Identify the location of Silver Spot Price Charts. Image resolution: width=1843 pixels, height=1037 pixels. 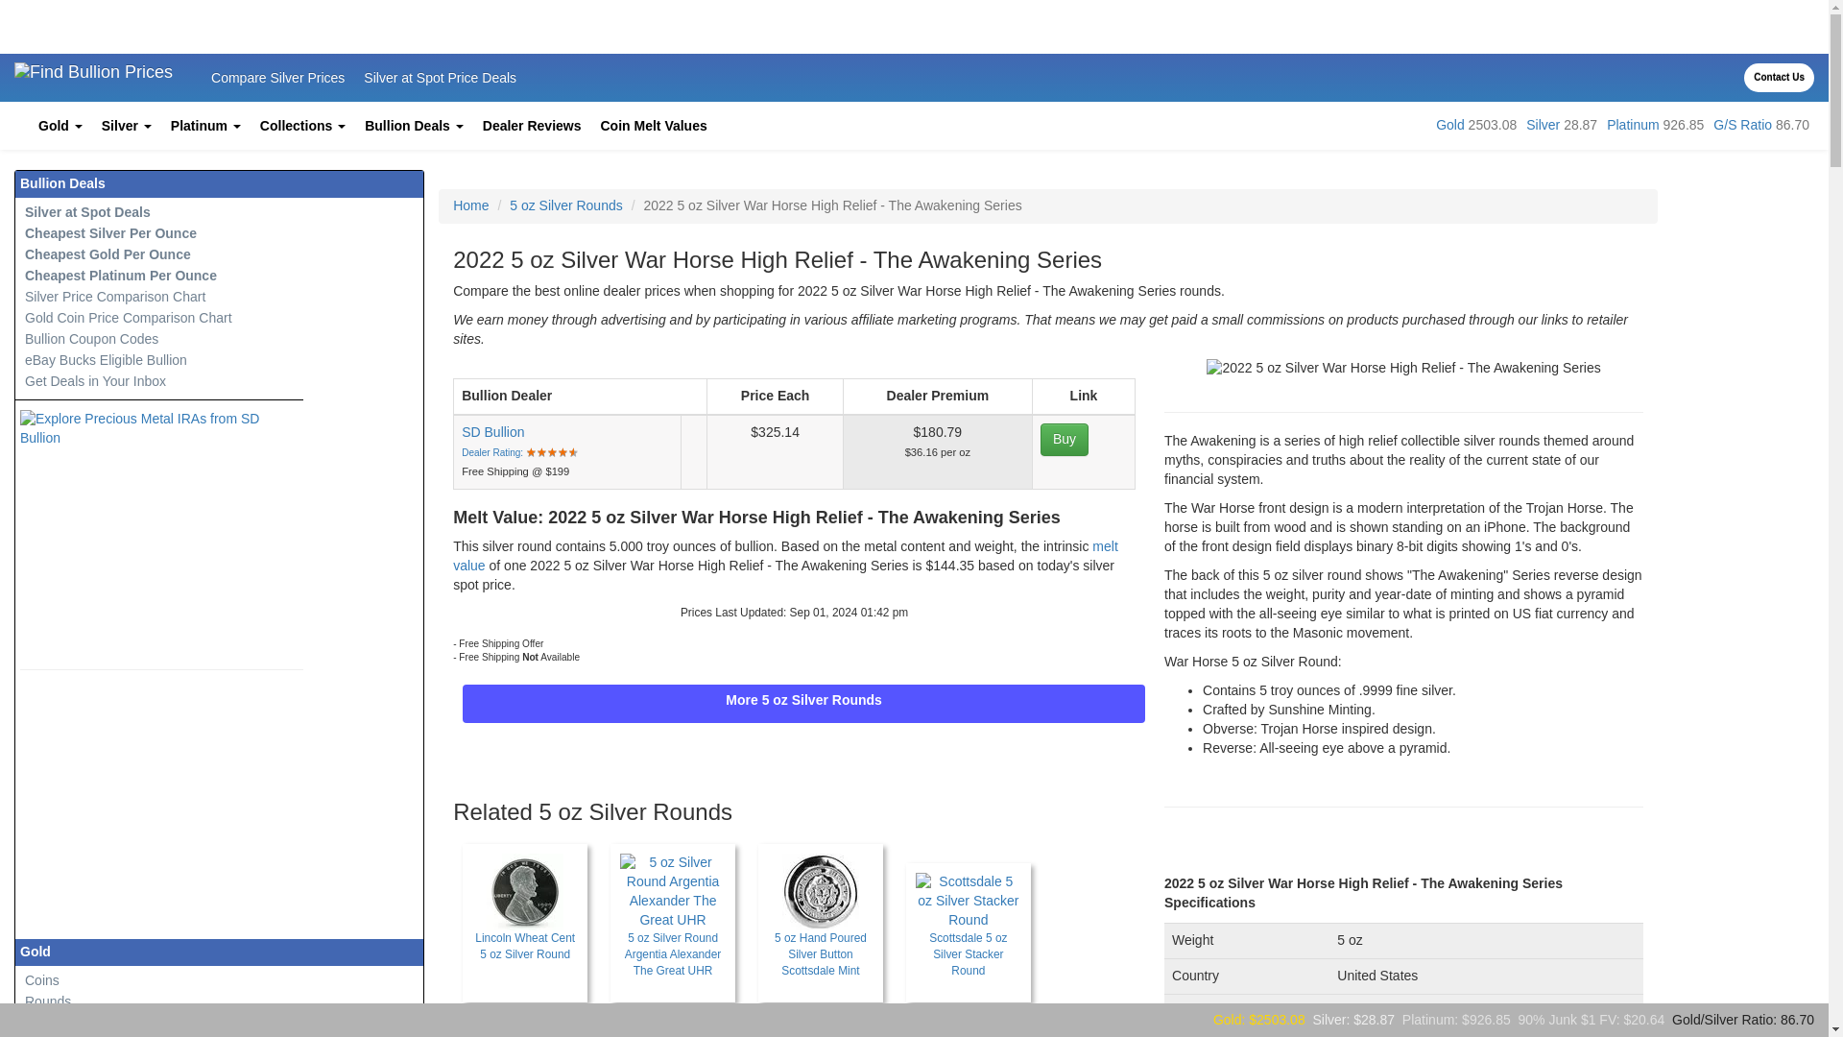
(1542, 125).